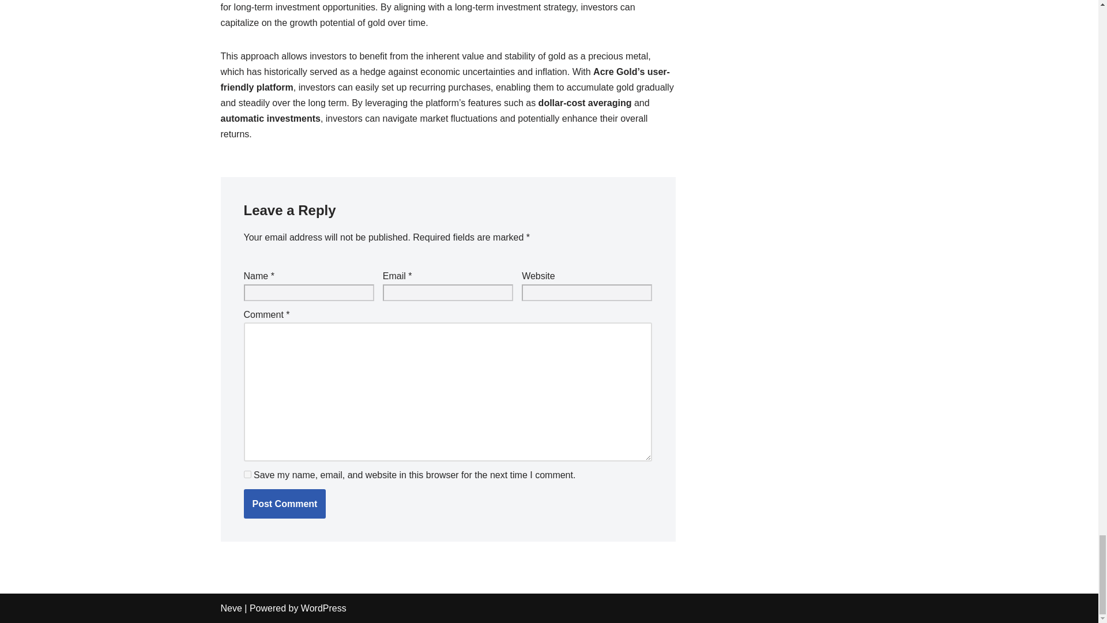 Image resolution: width=1107 pixels, height=623 pixels. Describe the element at coordinates (284, 504) in the screenshot. I see `Post Comment` at that location.